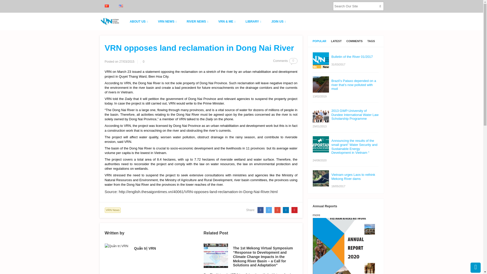 The width and height of the screenshot is (487, 274). I want to click on Tags, so click(371, 41).